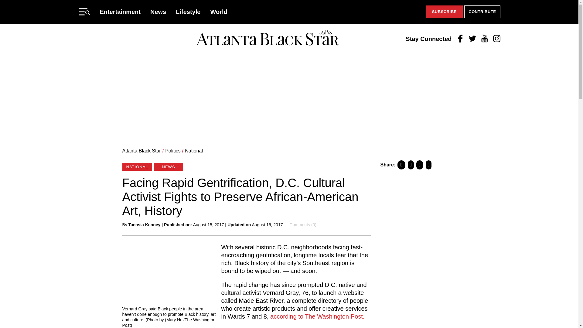 The height and width of the screenshot is (328, 583). Describe the element at coordinates (194, 151) in the screenshot. I see `National` at that location.